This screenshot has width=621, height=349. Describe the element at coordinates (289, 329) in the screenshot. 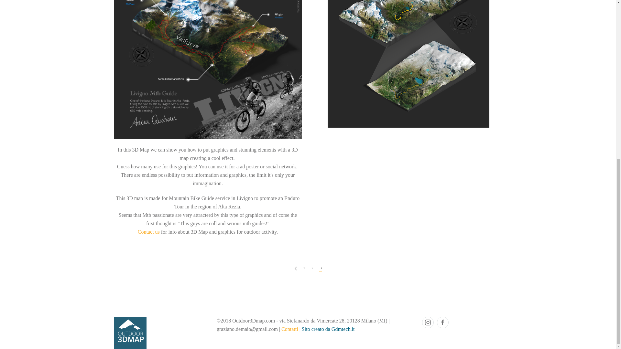

I see `Contatti` at that location.